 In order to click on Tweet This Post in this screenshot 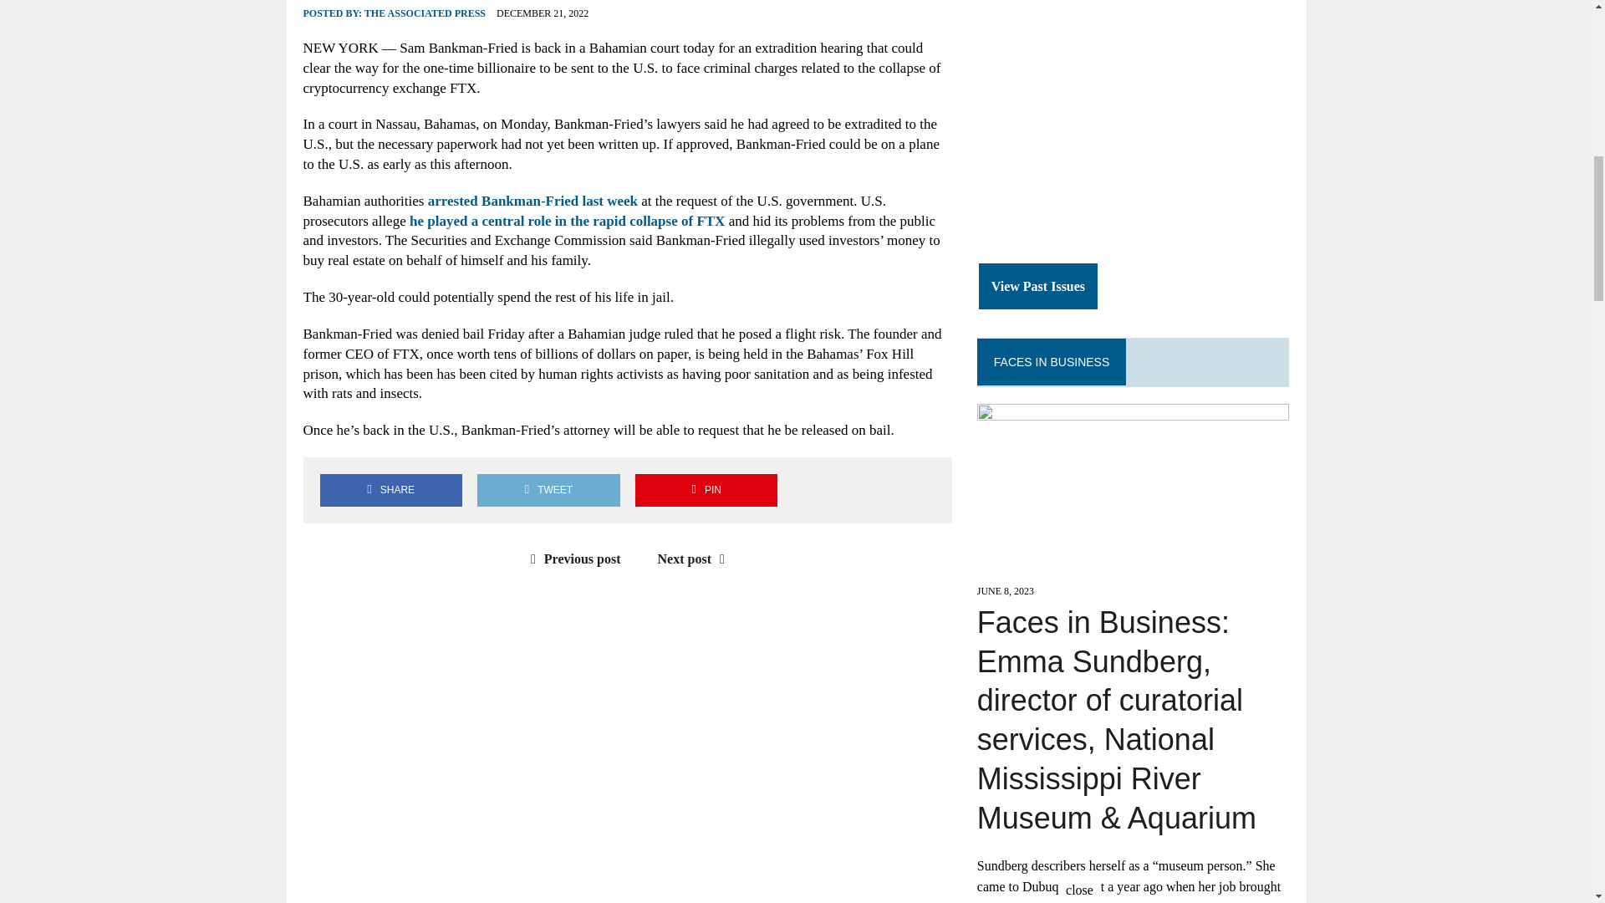, I will do `click(548, 490)`.